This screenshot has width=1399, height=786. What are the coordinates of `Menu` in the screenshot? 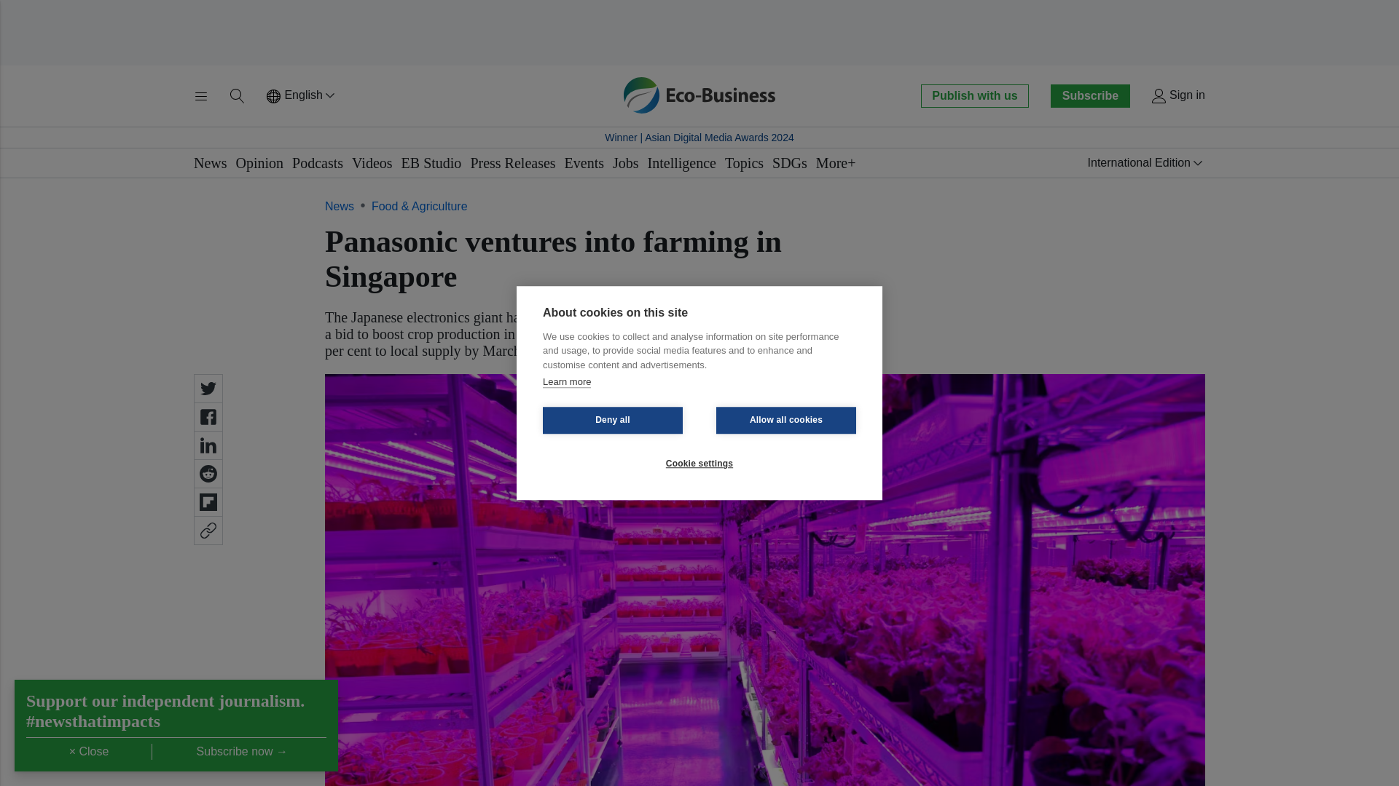 It's located at (201, 96).